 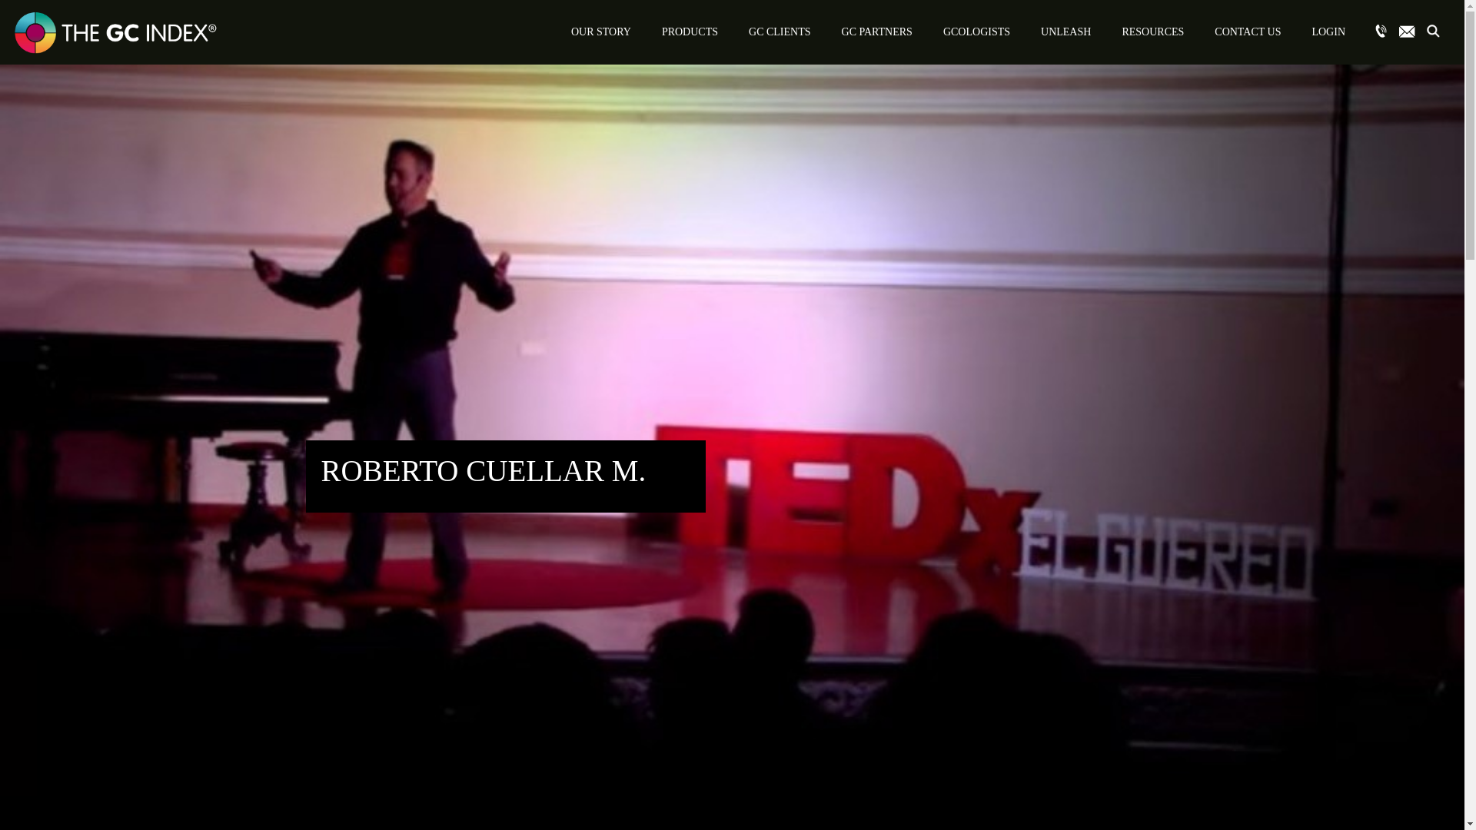 What do you see at coordinates (1065, 32) in the screenshot?
I see `UNLEASH` at bounding box center [1065, 32].